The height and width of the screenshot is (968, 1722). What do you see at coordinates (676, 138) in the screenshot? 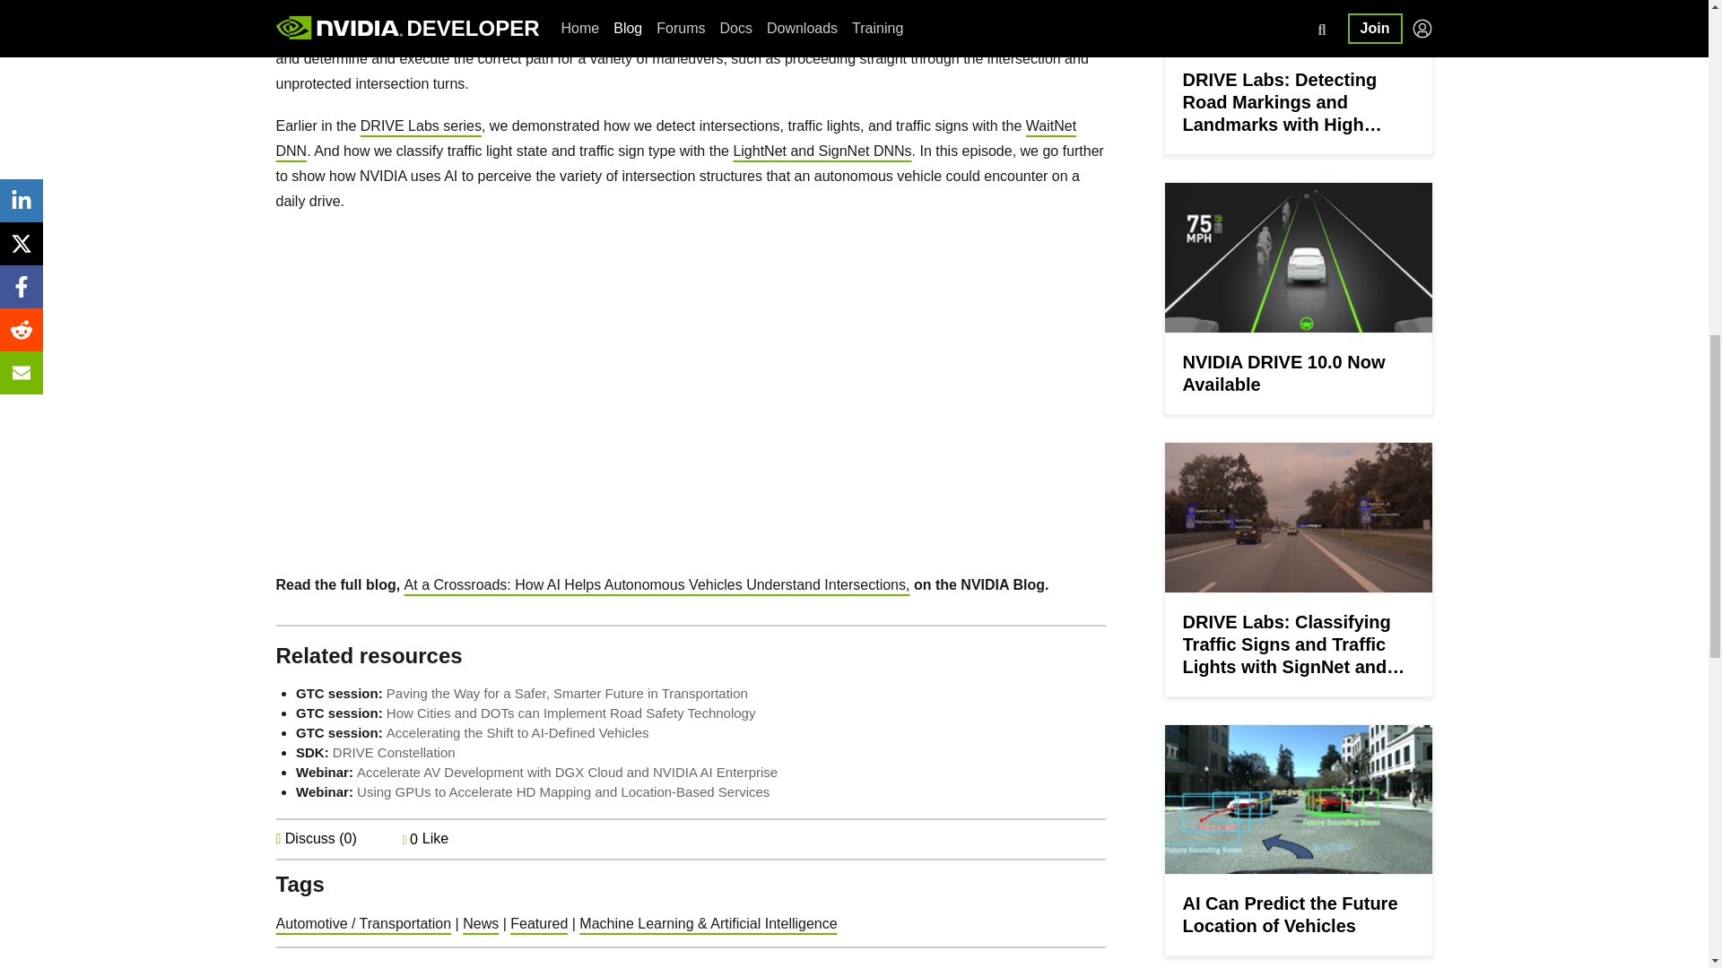
I see `WaitNet DNN` at bounding box center [676, 138].